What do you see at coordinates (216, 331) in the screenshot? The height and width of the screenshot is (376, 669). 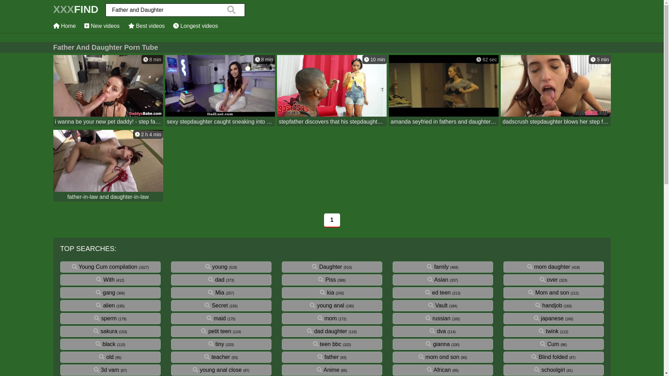 I see `petit teen` at bounding box center [216, 331].